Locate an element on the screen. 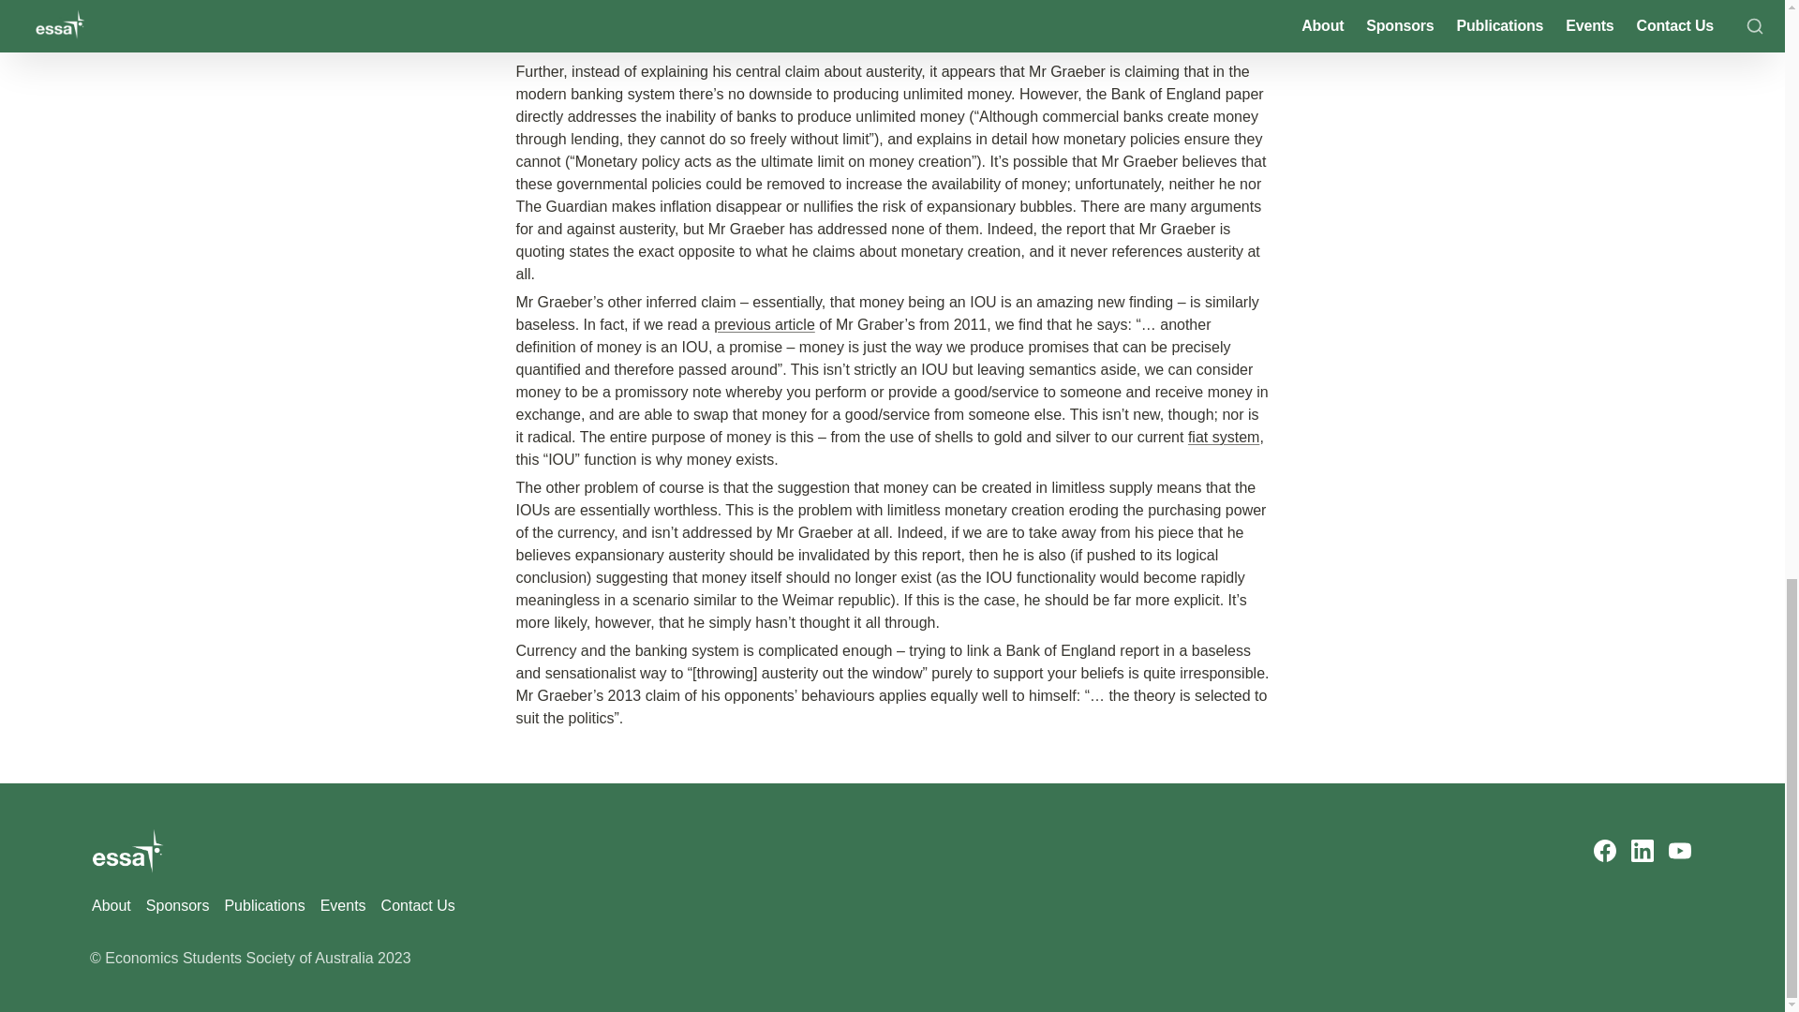 This screenshot has width=1799, height=1012. Publications is located at coordinates (263, 905).